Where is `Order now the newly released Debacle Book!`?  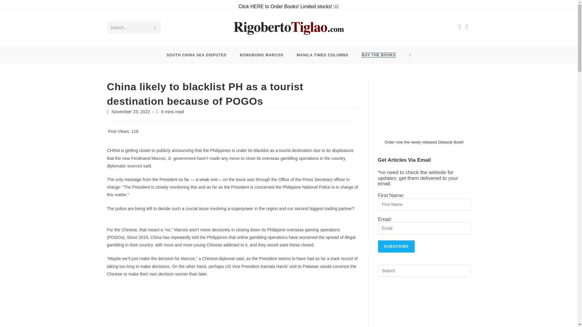
Order now the newly released Debacle Book! is located at coordinates (424, 142).